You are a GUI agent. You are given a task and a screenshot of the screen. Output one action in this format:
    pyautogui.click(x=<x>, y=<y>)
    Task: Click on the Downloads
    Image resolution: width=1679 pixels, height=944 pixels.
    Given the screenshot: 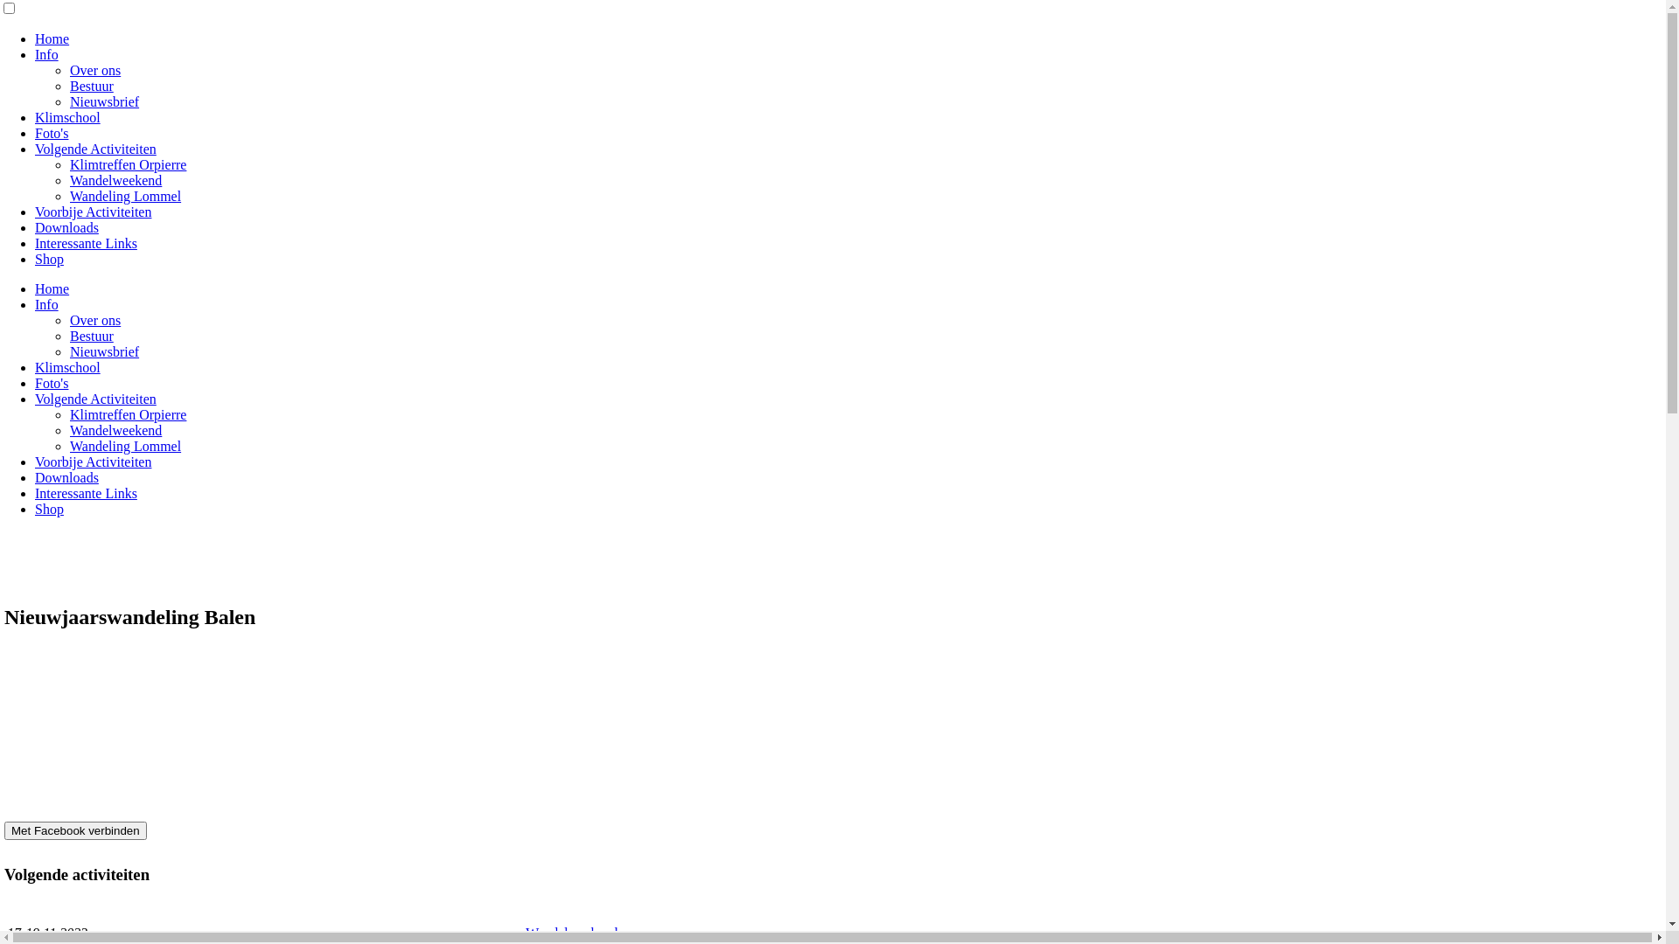 What is the action you would take?
    pyautogui.click(x=66, y=477)
    